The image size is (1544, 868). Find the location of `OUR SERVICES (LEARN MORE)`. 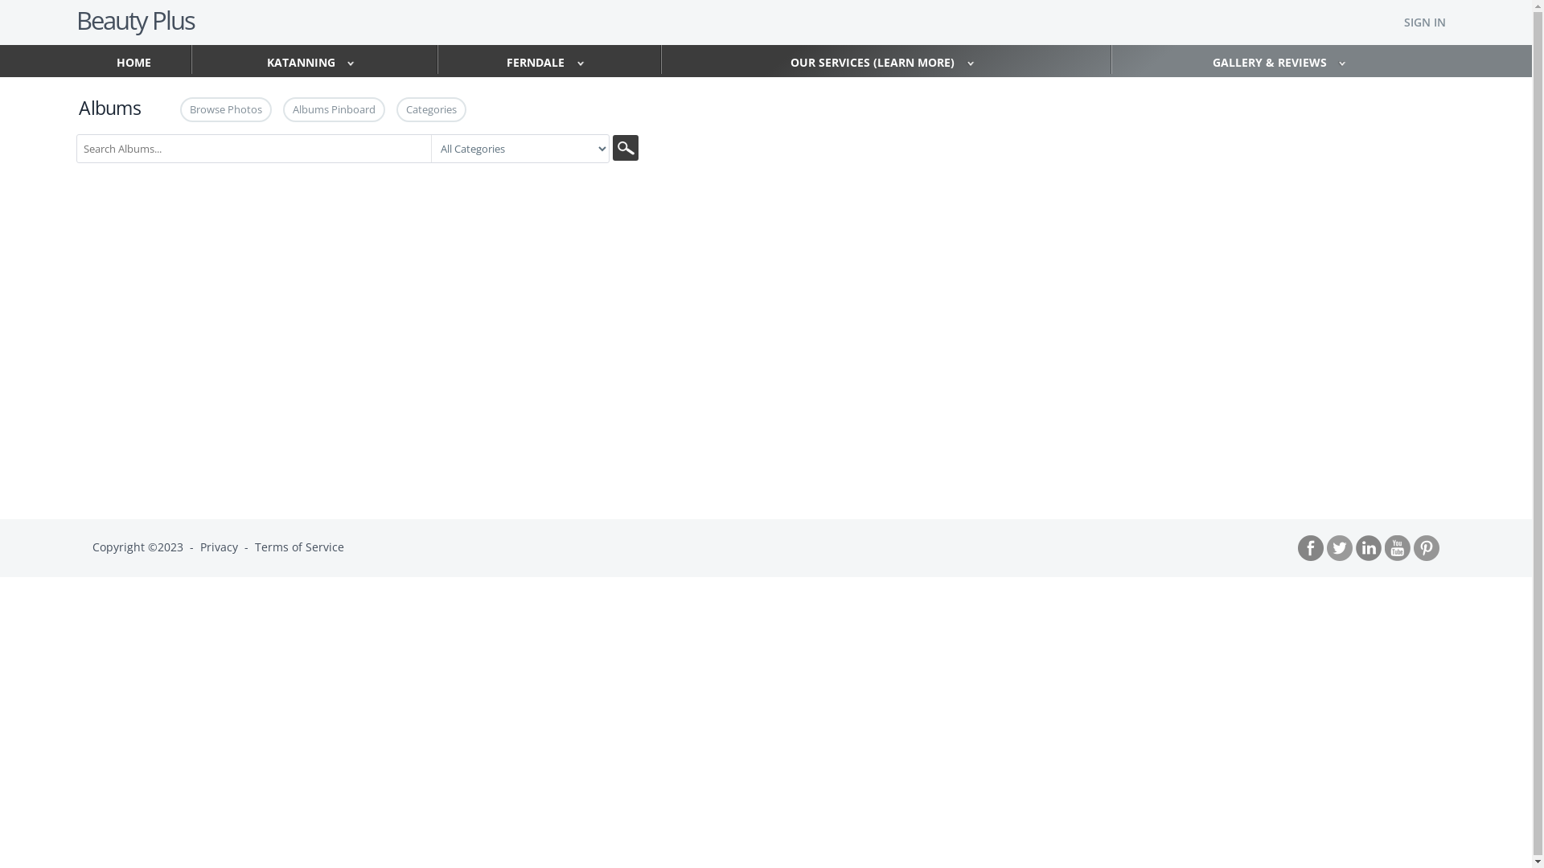

OUR SERVICES (LEARN MORE) is located at coordinates (886, 59).